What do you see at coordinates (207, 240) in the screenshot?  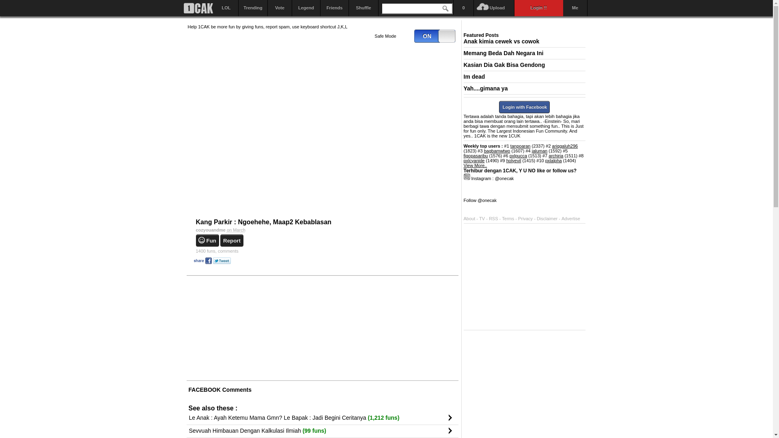 I see `Fun` at bounding box center [207, 240].